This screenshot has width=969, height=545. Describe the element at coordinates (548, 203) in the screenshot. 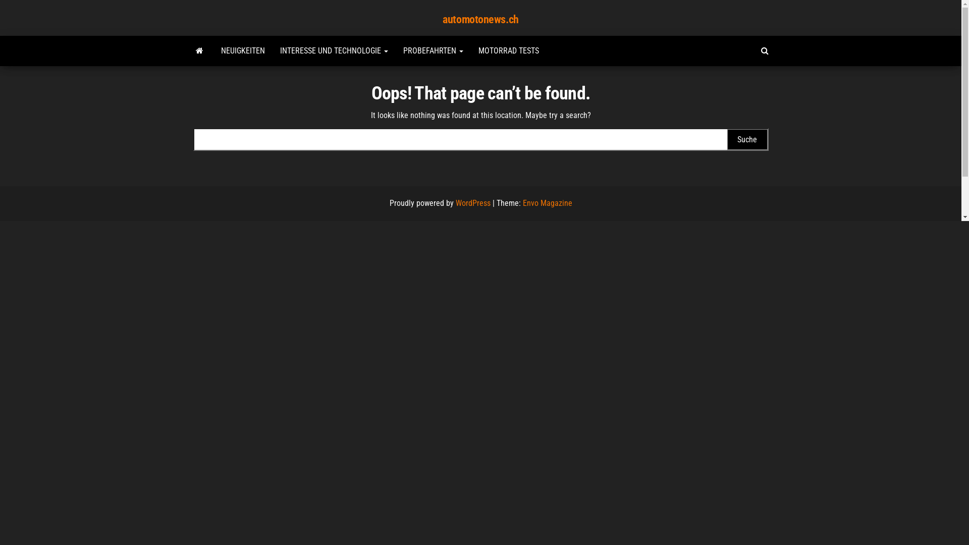

I see `Envo Magazine` at that location.